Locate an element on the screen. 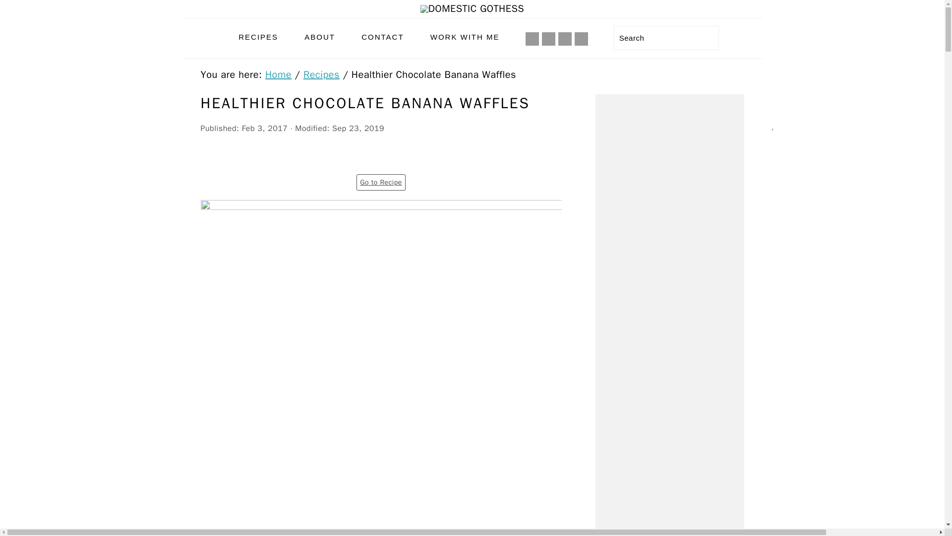 The image size is (952, 536). RECIPES is located at coordinates (258, 37).